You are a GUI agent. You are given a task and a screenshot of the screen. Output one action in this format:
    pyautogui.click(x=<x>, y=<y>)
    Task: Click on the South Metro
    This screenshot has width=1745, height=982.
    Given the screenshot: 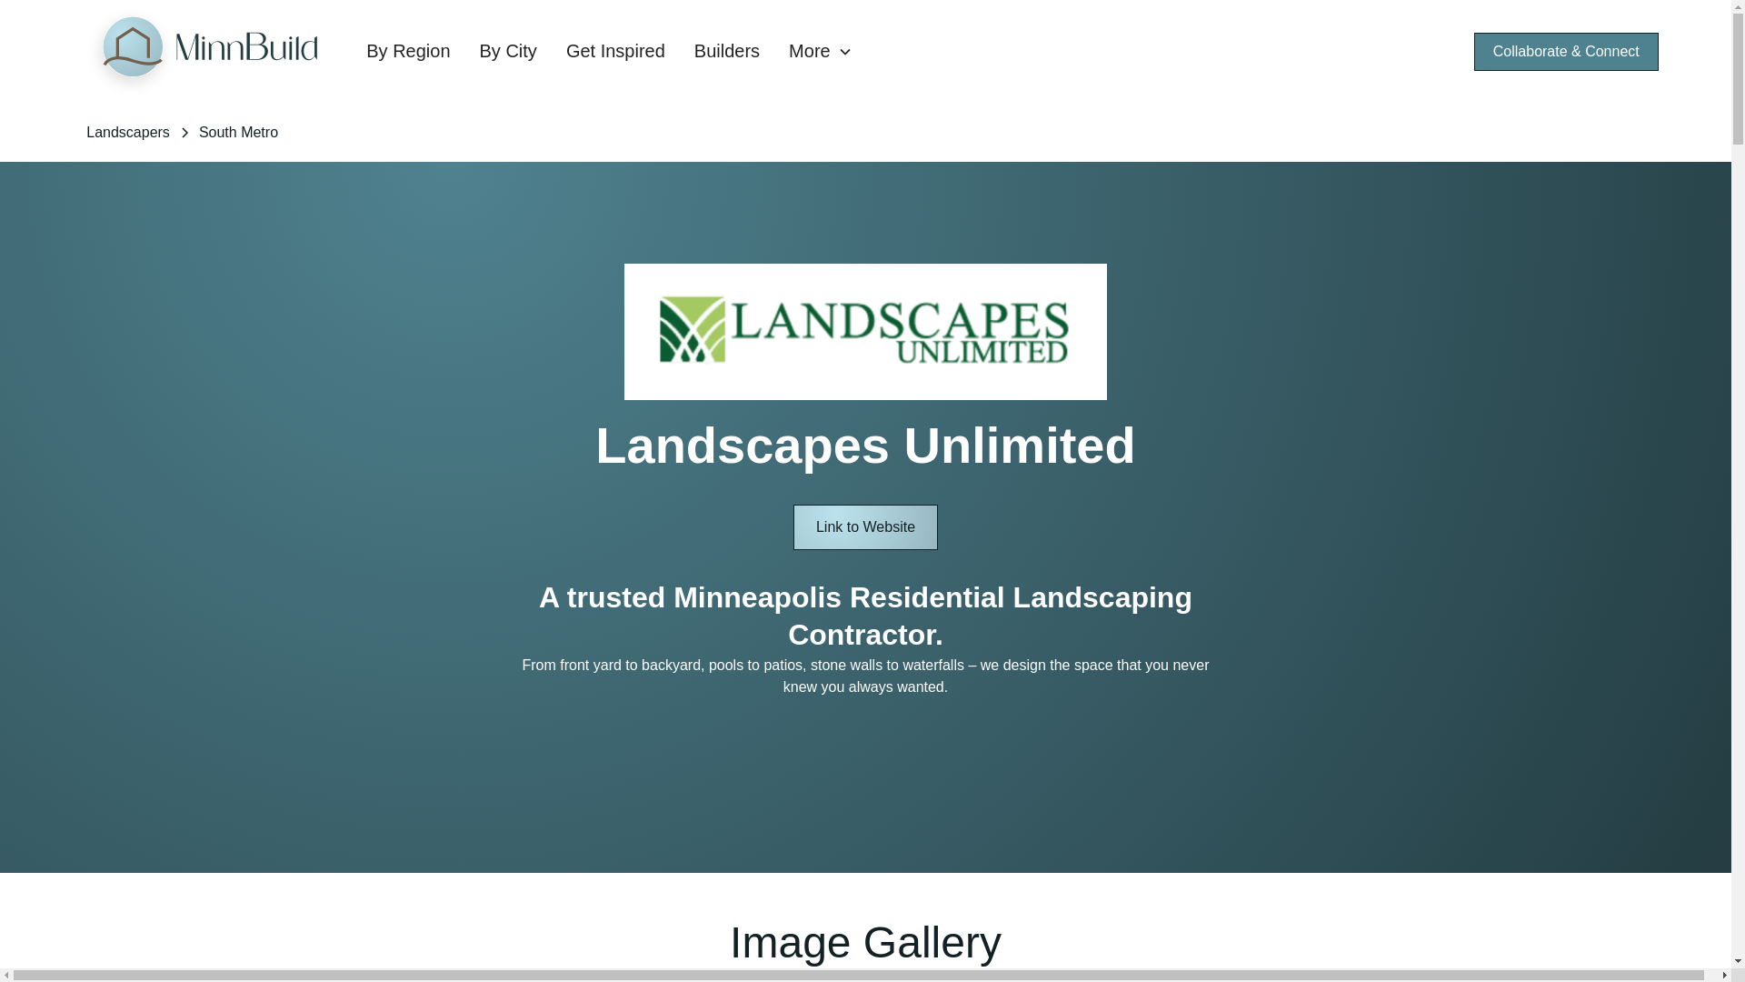 What is the action you would take?
    pyautogui.click(x=238, y=132)
    